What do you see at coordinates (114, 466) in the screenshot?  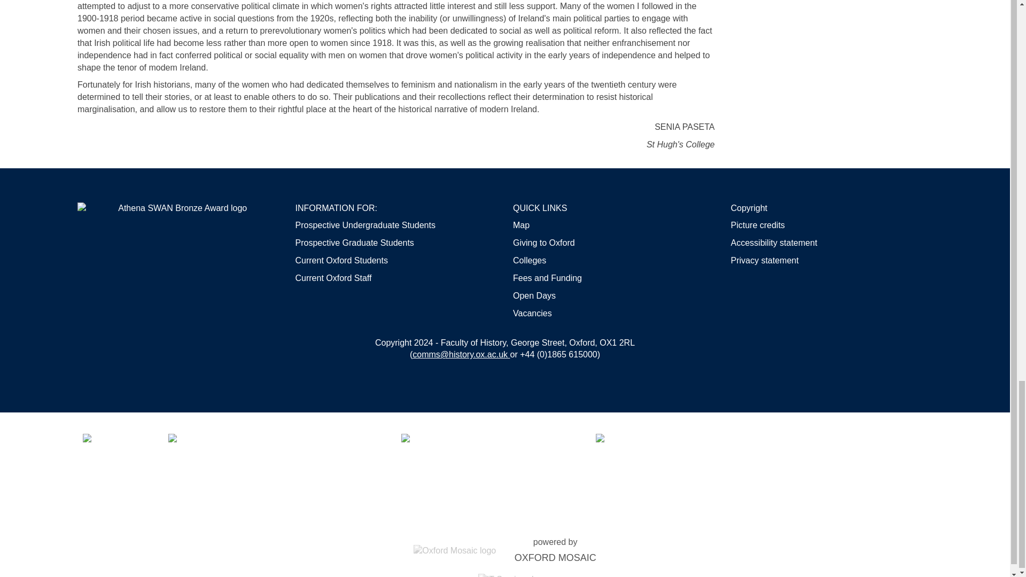 I see `The History of Art Department` at bounding box center [114, 466].